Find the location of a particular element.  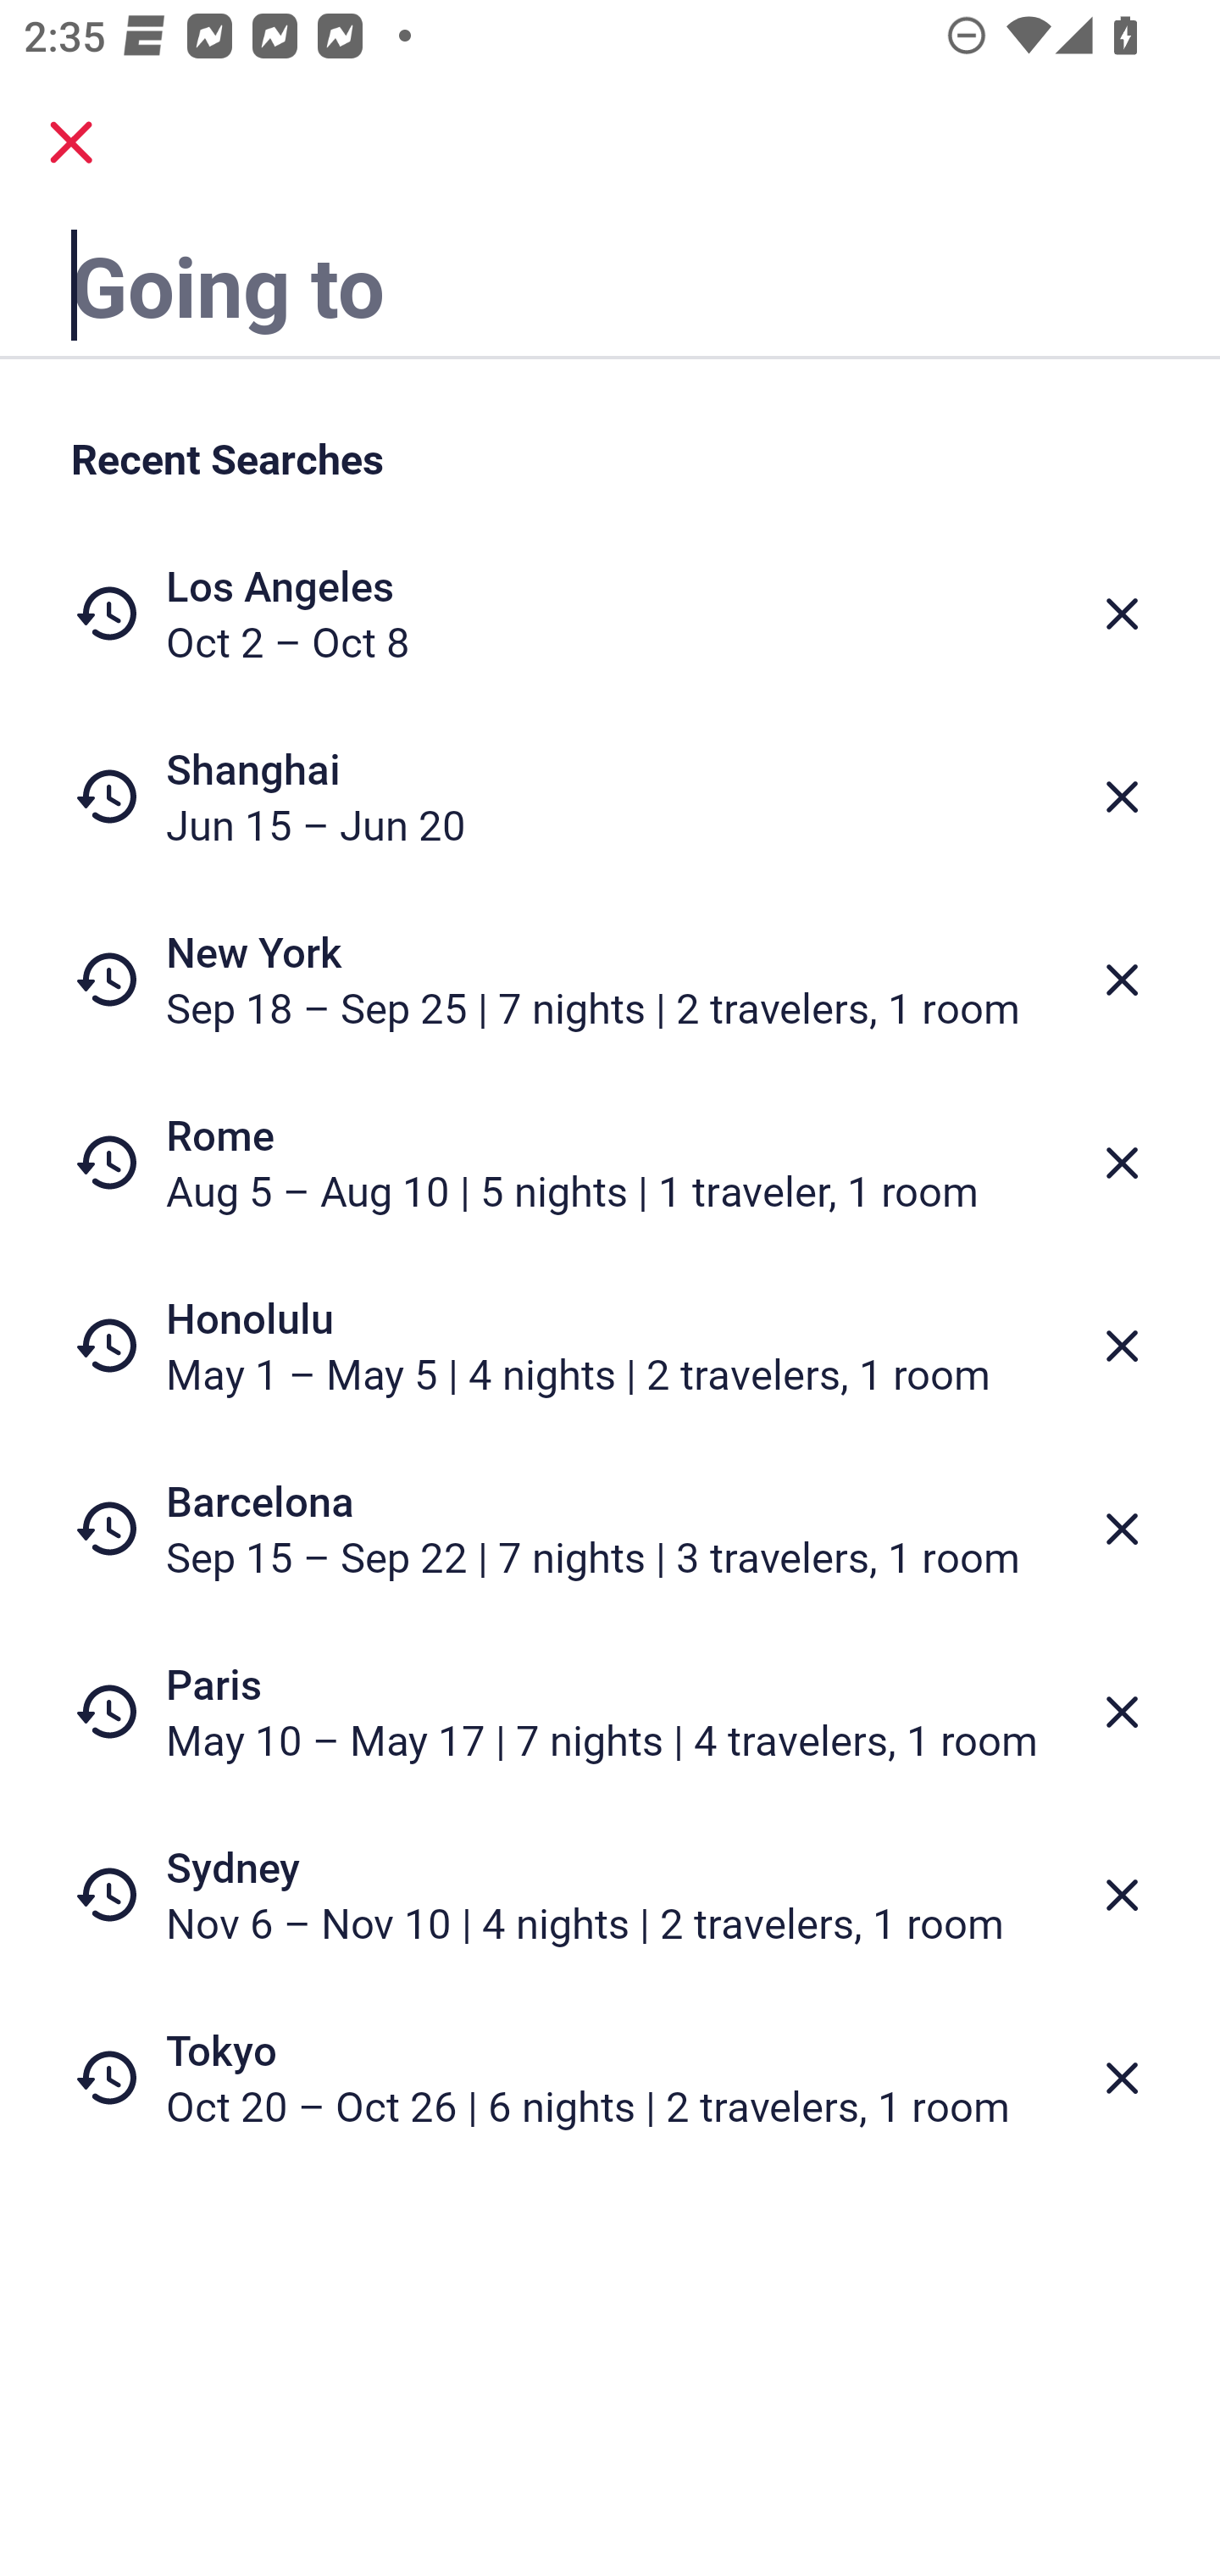

Delete from recent searches is located at coordinates (1122, 1163).